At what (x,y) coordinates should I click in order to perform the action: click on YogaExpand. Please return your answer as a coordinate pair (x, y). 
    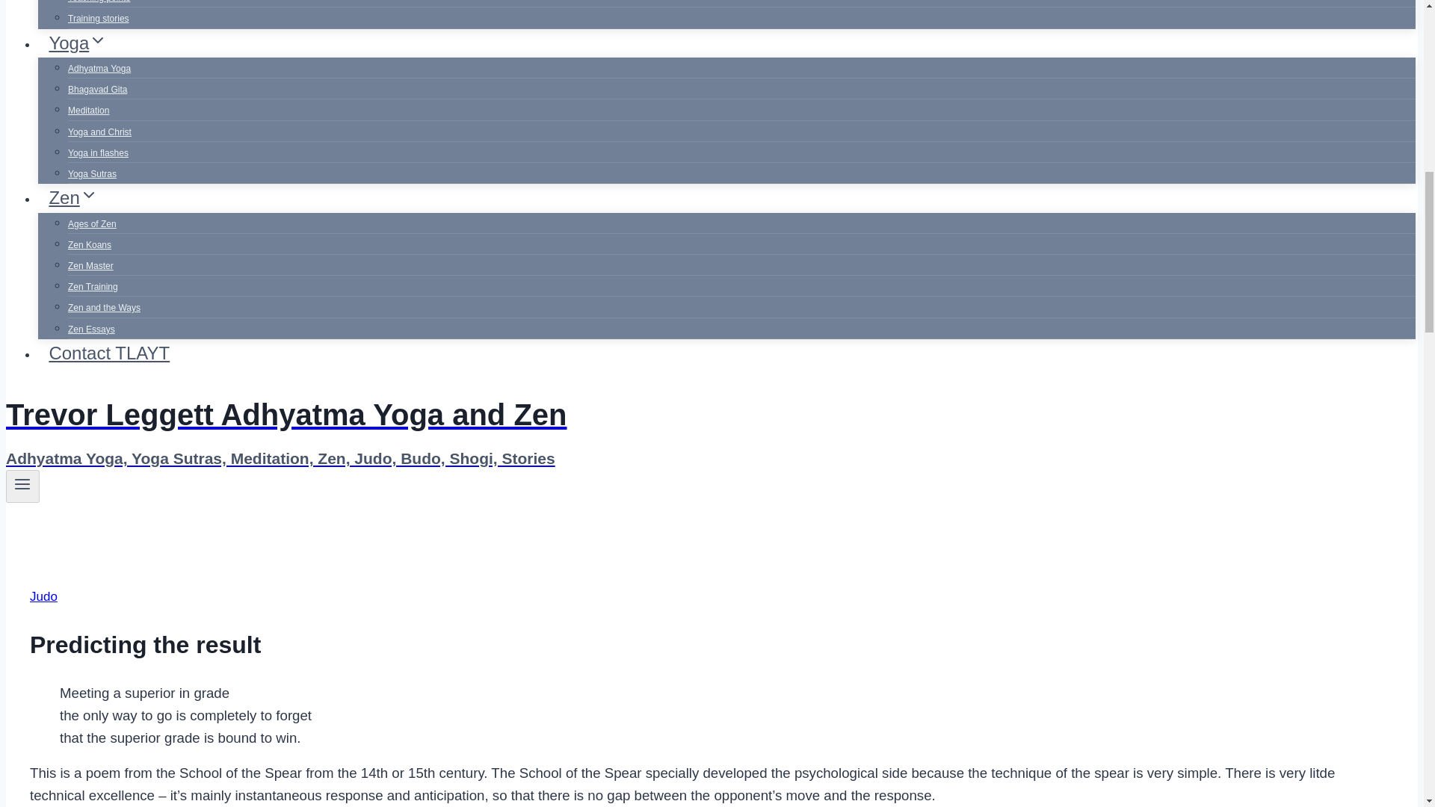
    Looking at the image, I should click on (78, 42).